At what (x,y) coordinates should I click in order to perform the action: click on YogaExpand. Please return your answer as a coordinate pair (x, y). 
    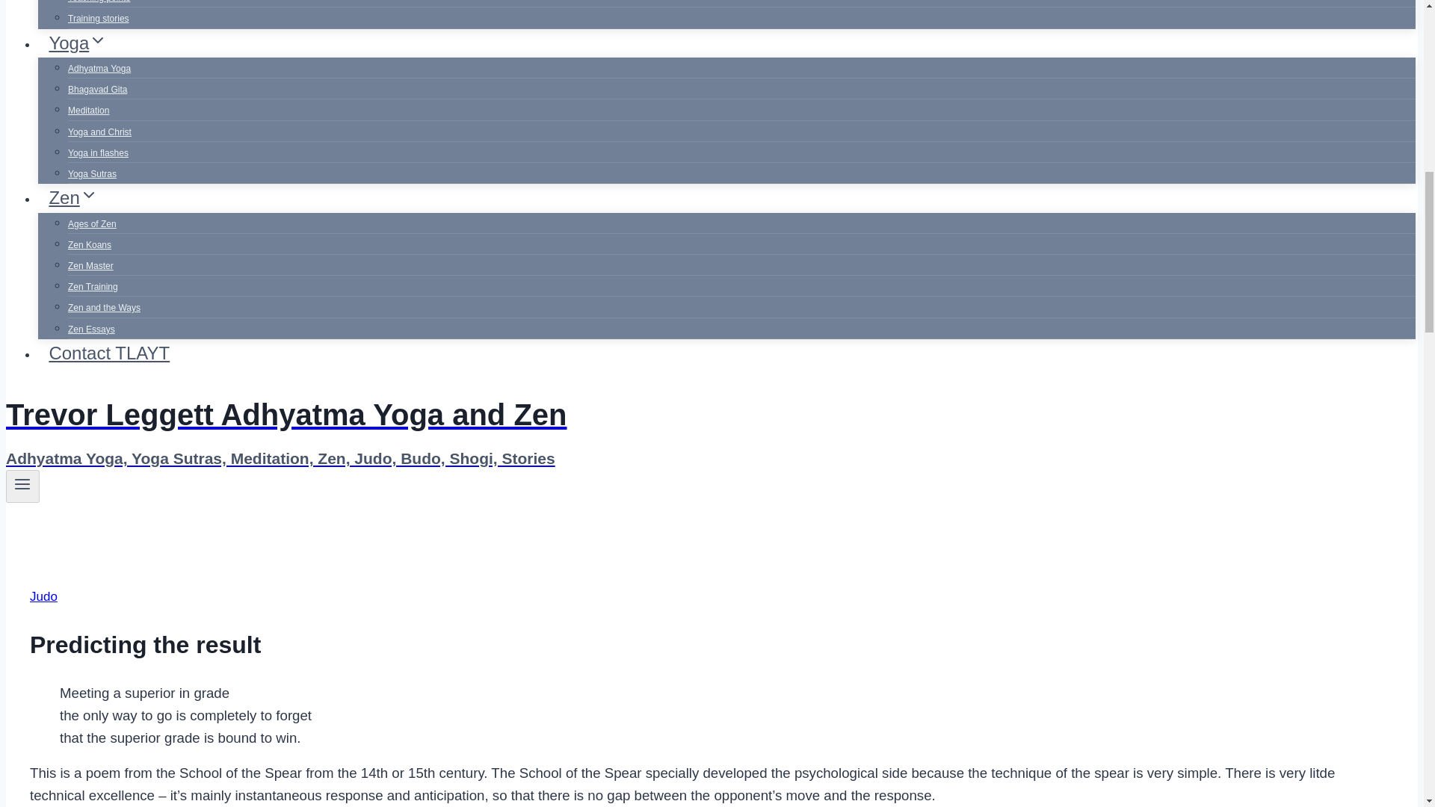
    Looking at the image, I should click on (78, 42).